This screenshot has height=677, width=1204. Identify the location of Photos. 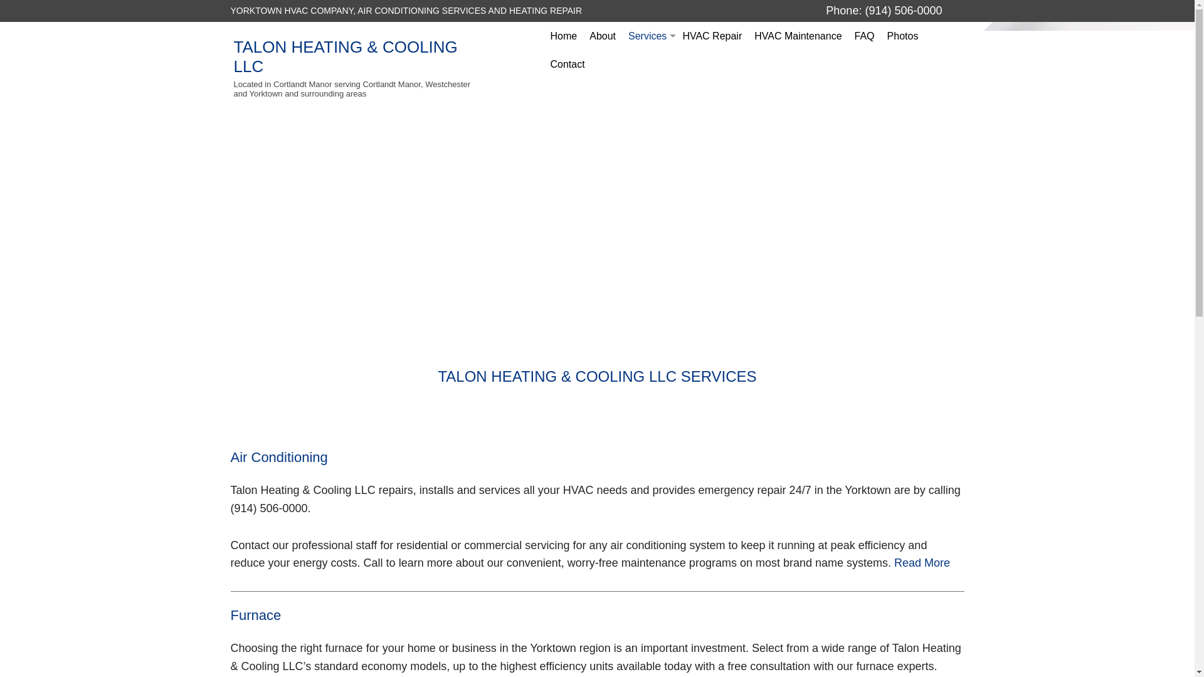
(903, 35).